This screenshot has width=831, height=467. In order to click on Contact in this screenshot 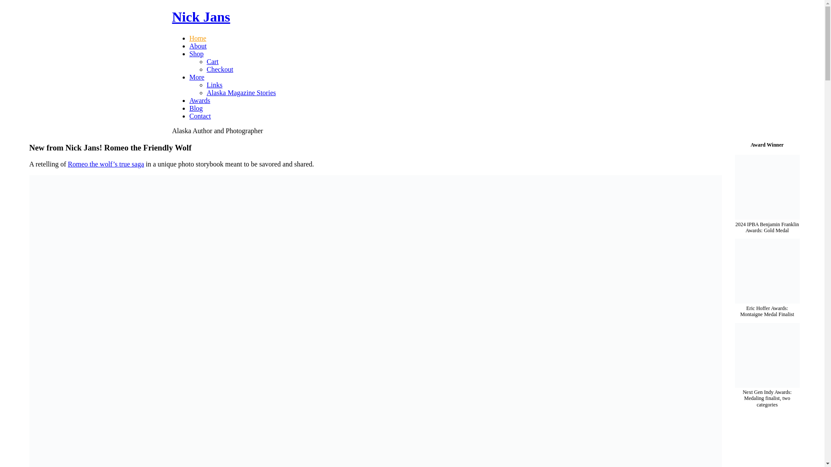, I will do `click(200, 116)`.